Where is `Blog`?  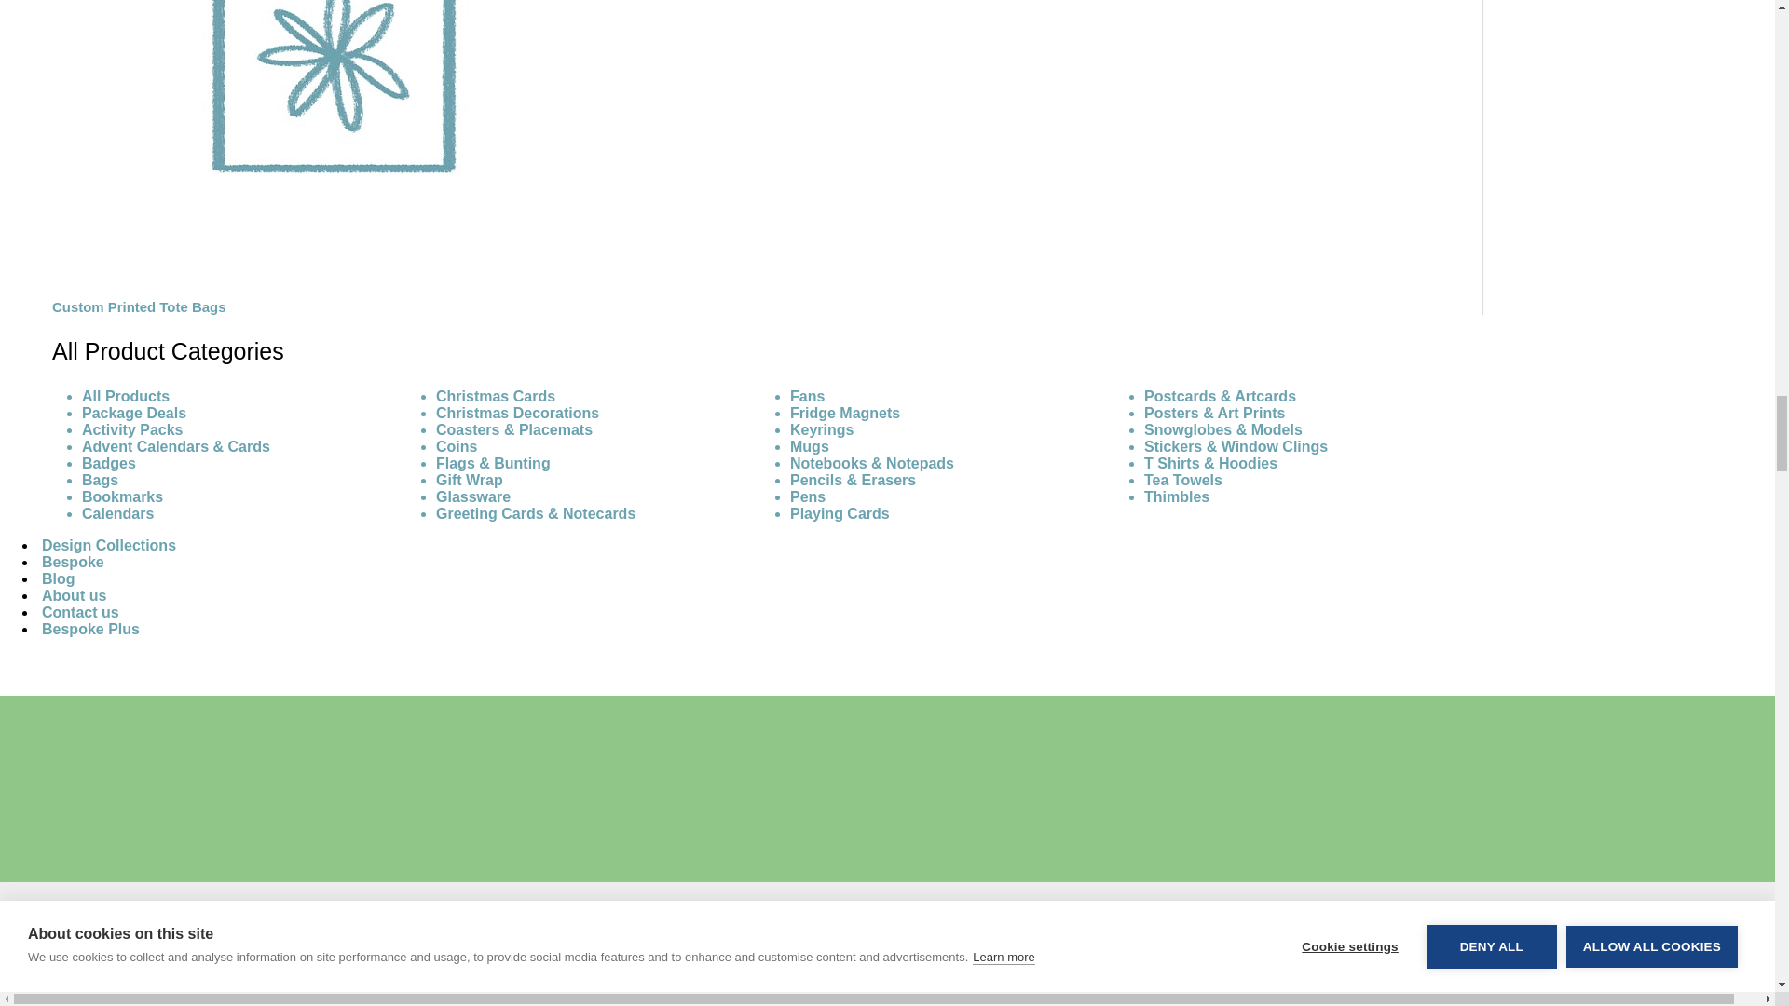
Blog is located at coordinates (59, 579).